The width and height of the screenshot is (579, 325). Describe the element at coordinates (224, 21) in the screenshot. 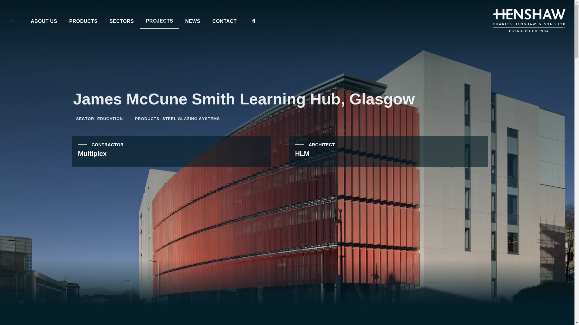

I see `CONTACT` at that location.